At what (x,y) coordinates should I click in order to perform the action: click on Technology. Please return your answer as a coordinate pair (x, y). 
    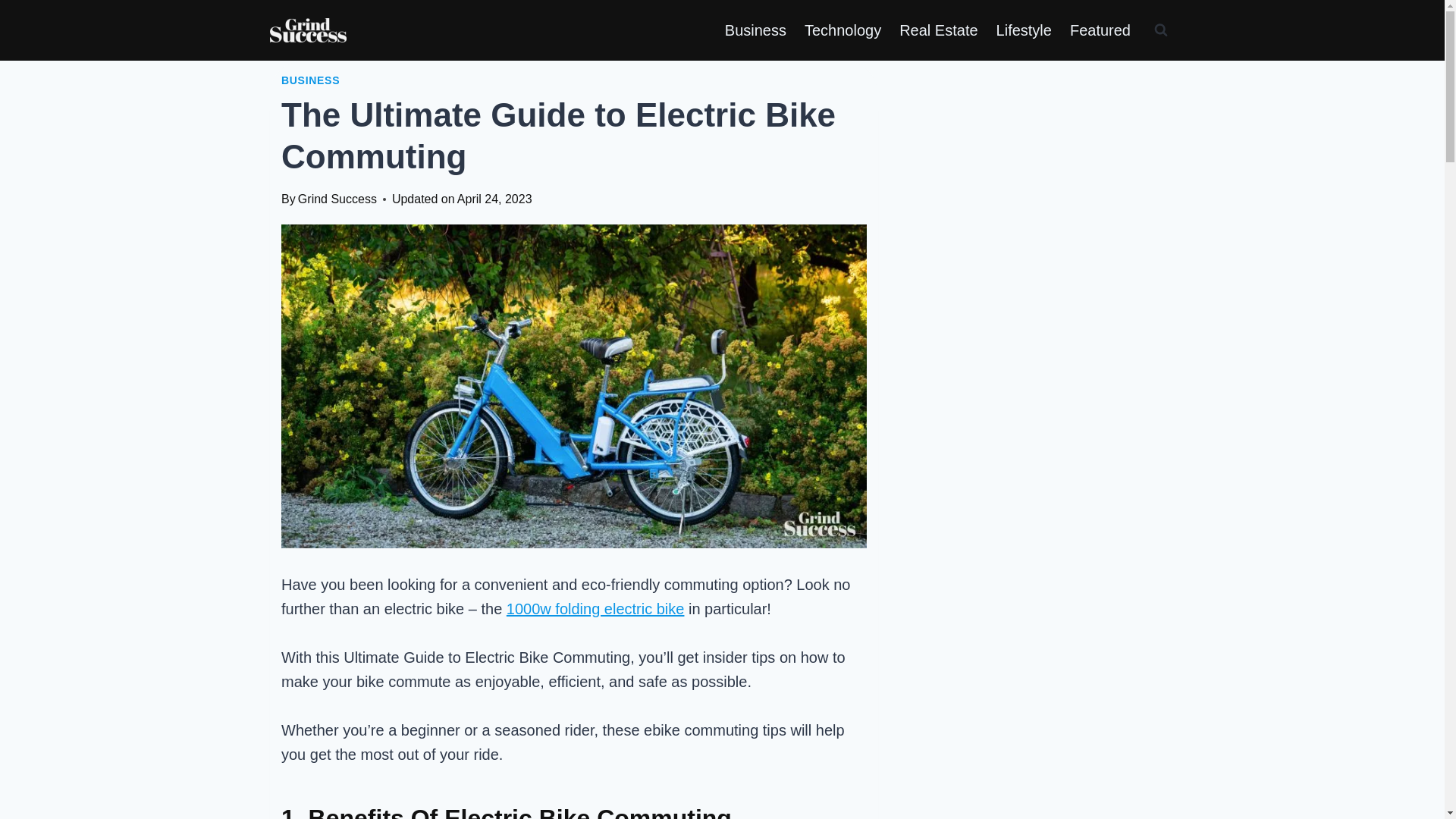
    Looking at the image, I should click on (842, 30).